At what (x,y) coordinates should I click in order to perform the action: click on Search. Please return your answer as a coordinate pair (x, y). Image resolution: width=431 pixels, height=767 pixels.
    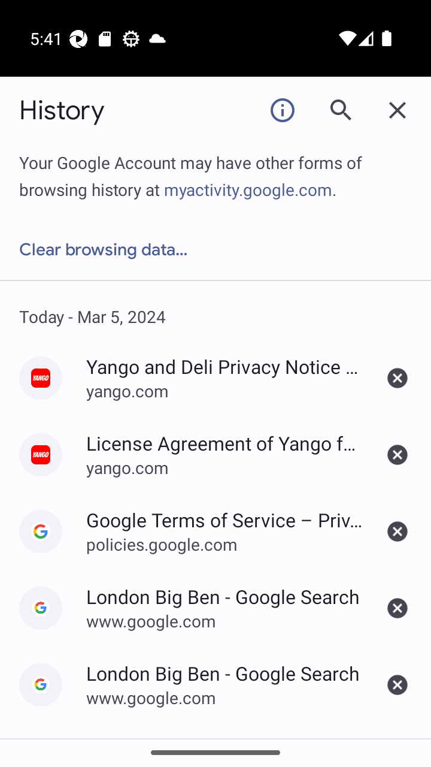
    Looking at the image, I should click on (340, 110).